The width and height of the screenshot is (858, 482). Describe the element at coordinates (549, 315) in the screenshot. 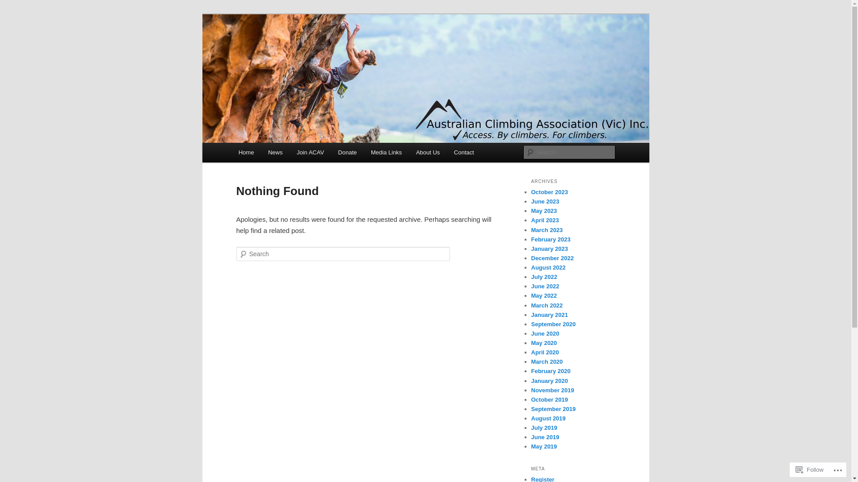

I see `January 2021` at that location.